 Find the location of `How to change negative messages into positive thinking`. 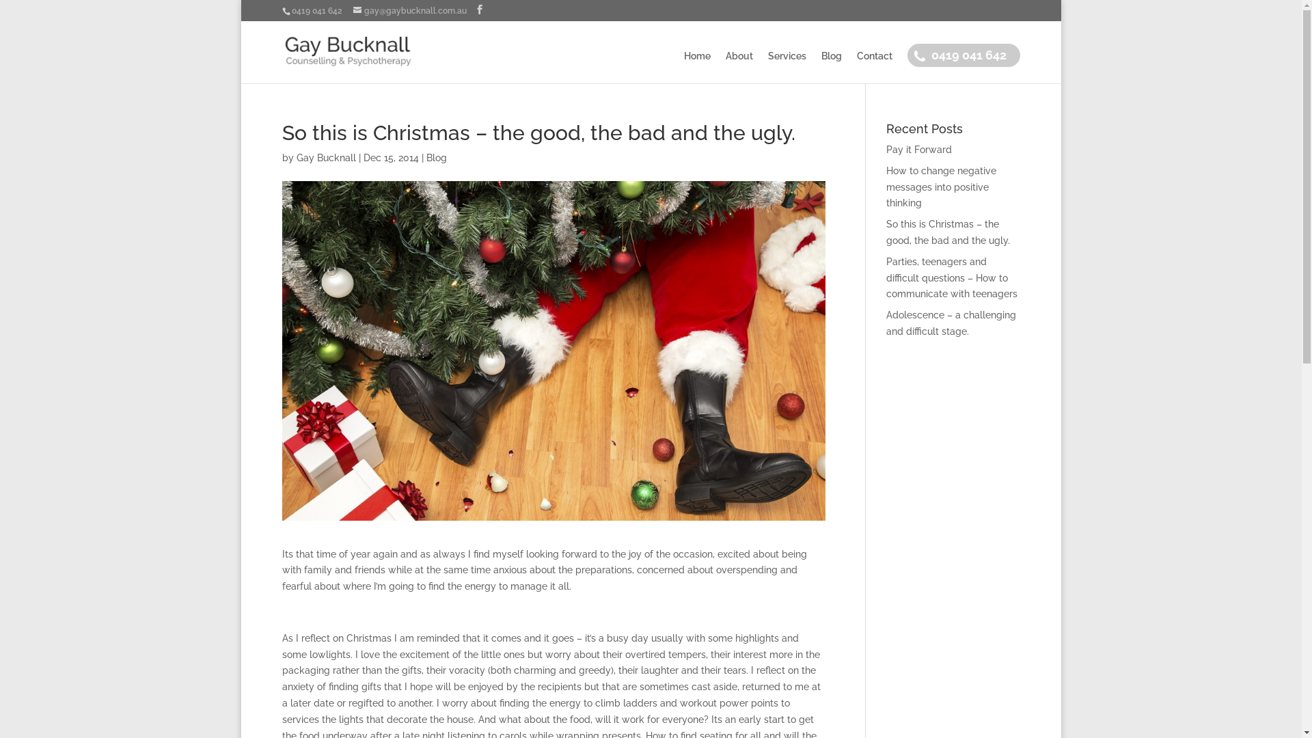

How to change negative messages into positive thinking is located at coordinates (942, 187).